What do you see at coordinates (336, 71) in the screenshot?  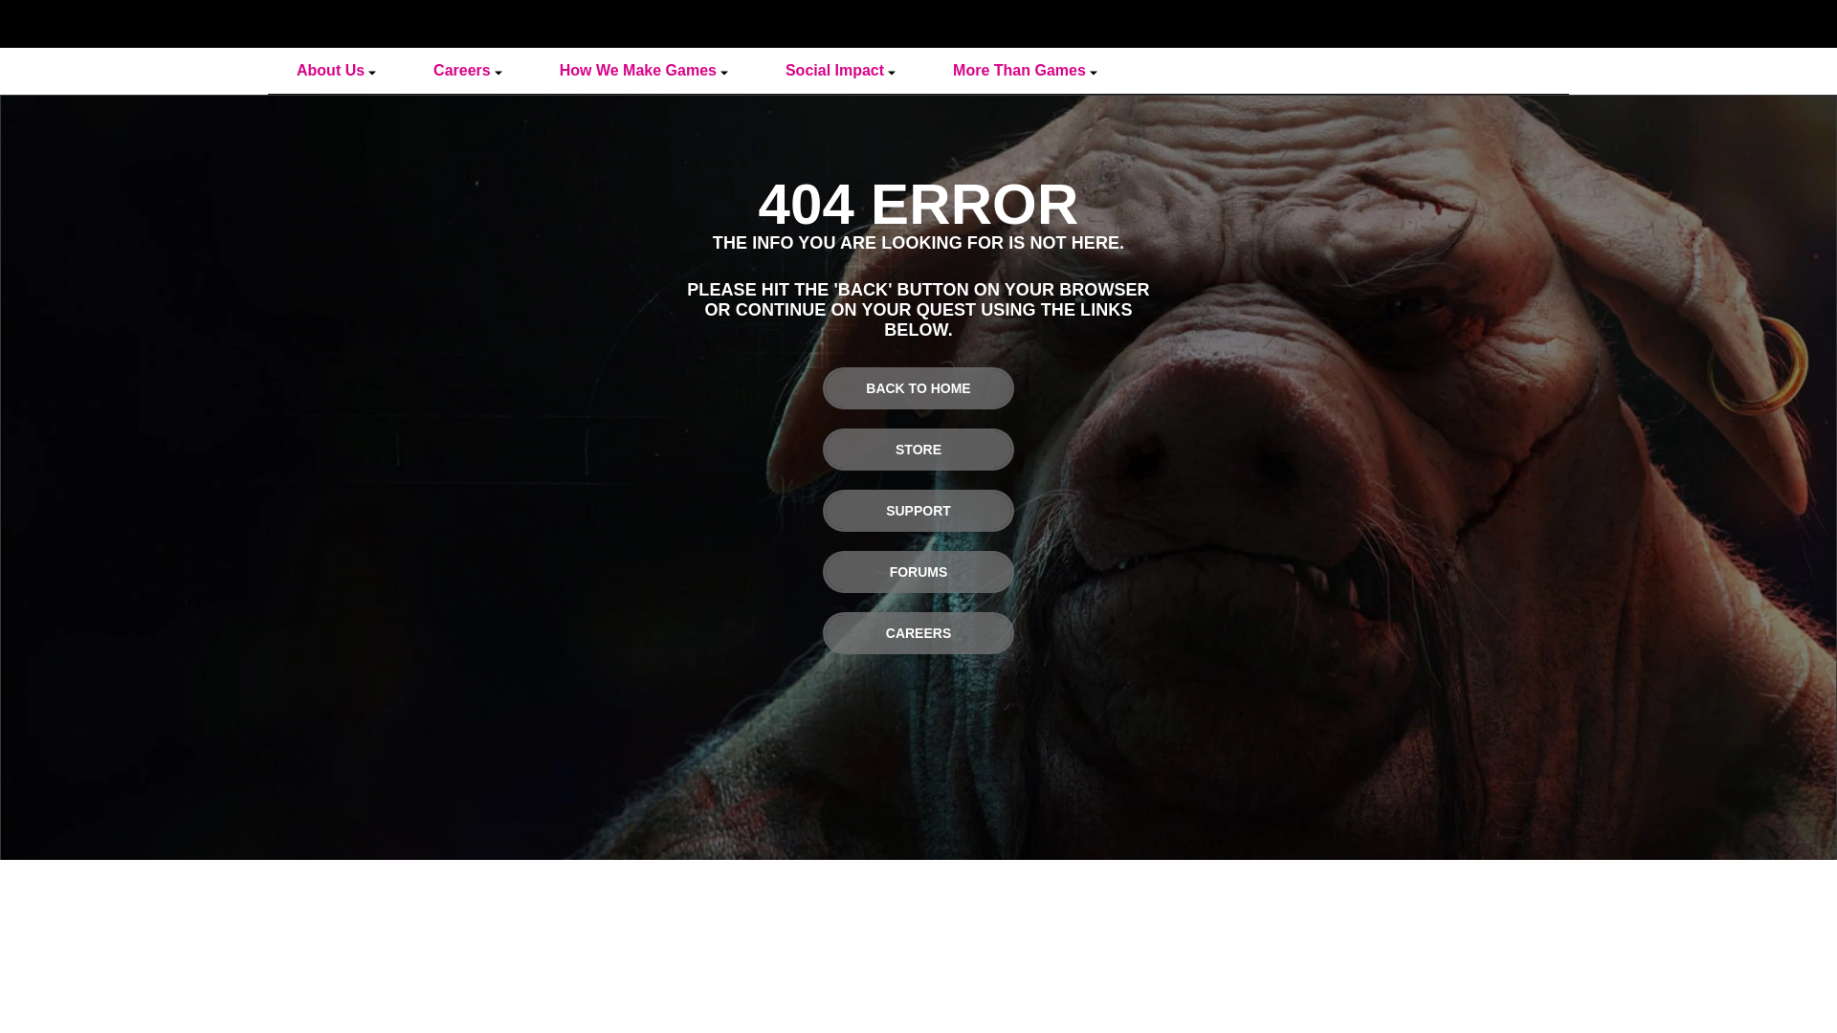 I see `About Us` at bounding box center [336, 71].